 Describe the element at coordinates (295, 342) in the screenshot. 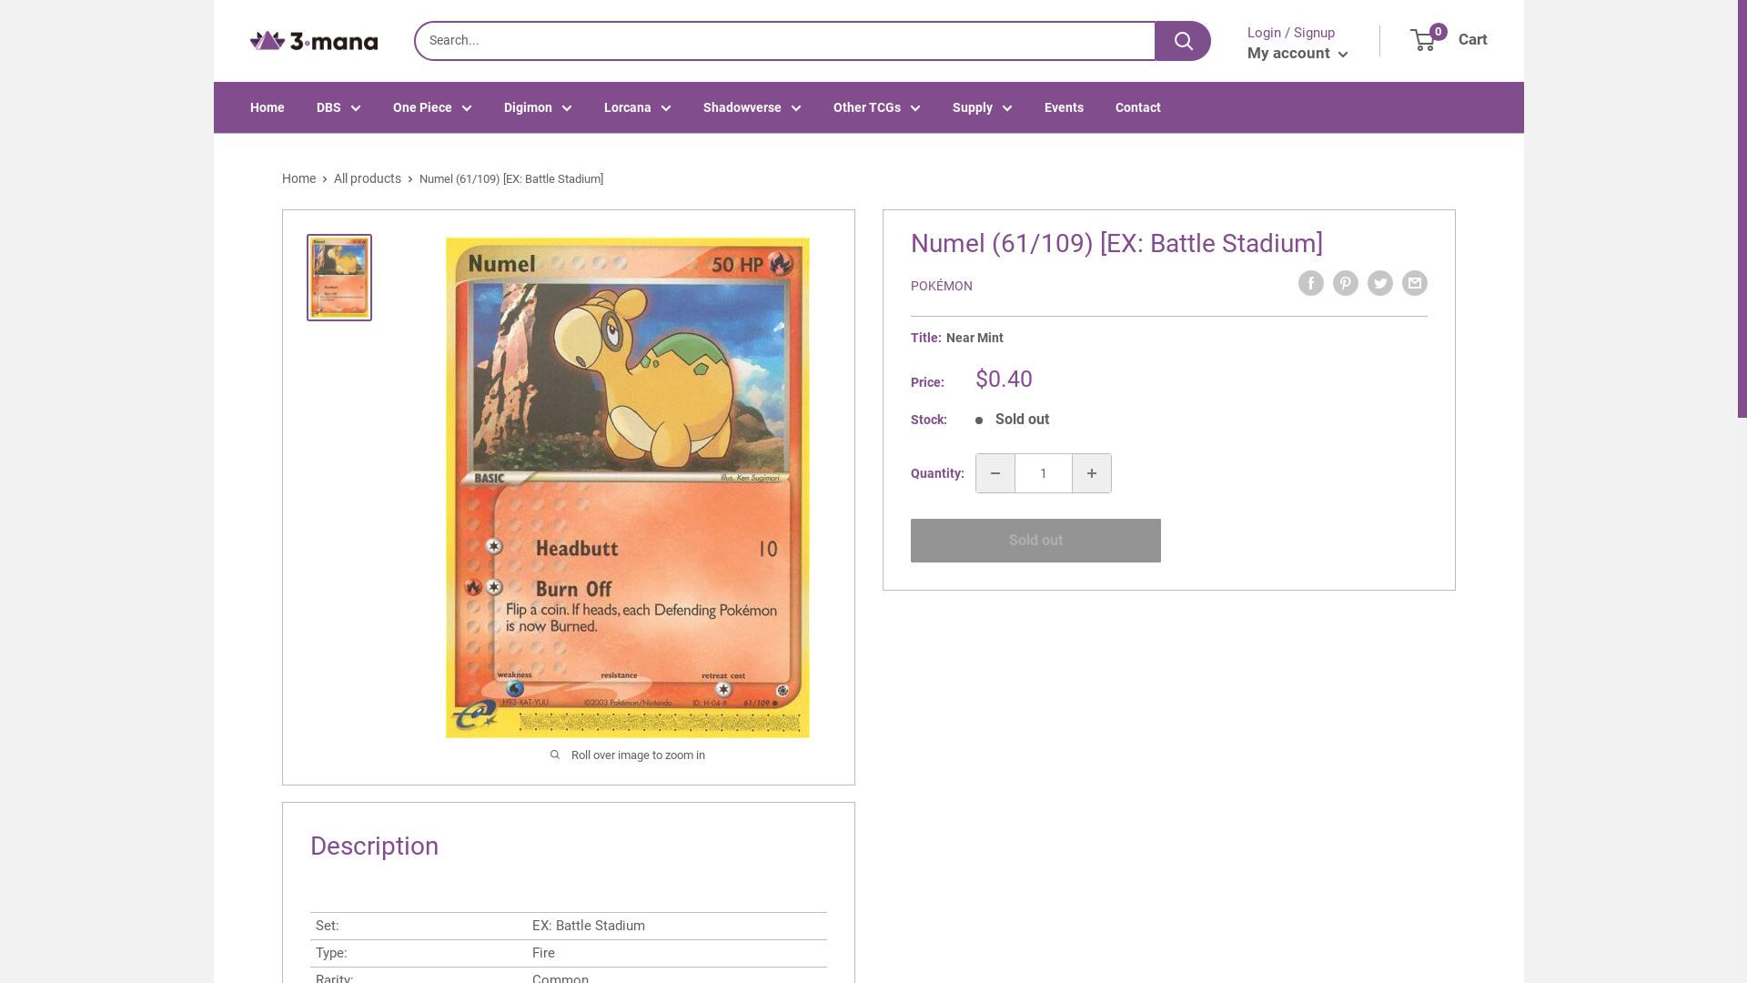

I see `DZD` at that location.